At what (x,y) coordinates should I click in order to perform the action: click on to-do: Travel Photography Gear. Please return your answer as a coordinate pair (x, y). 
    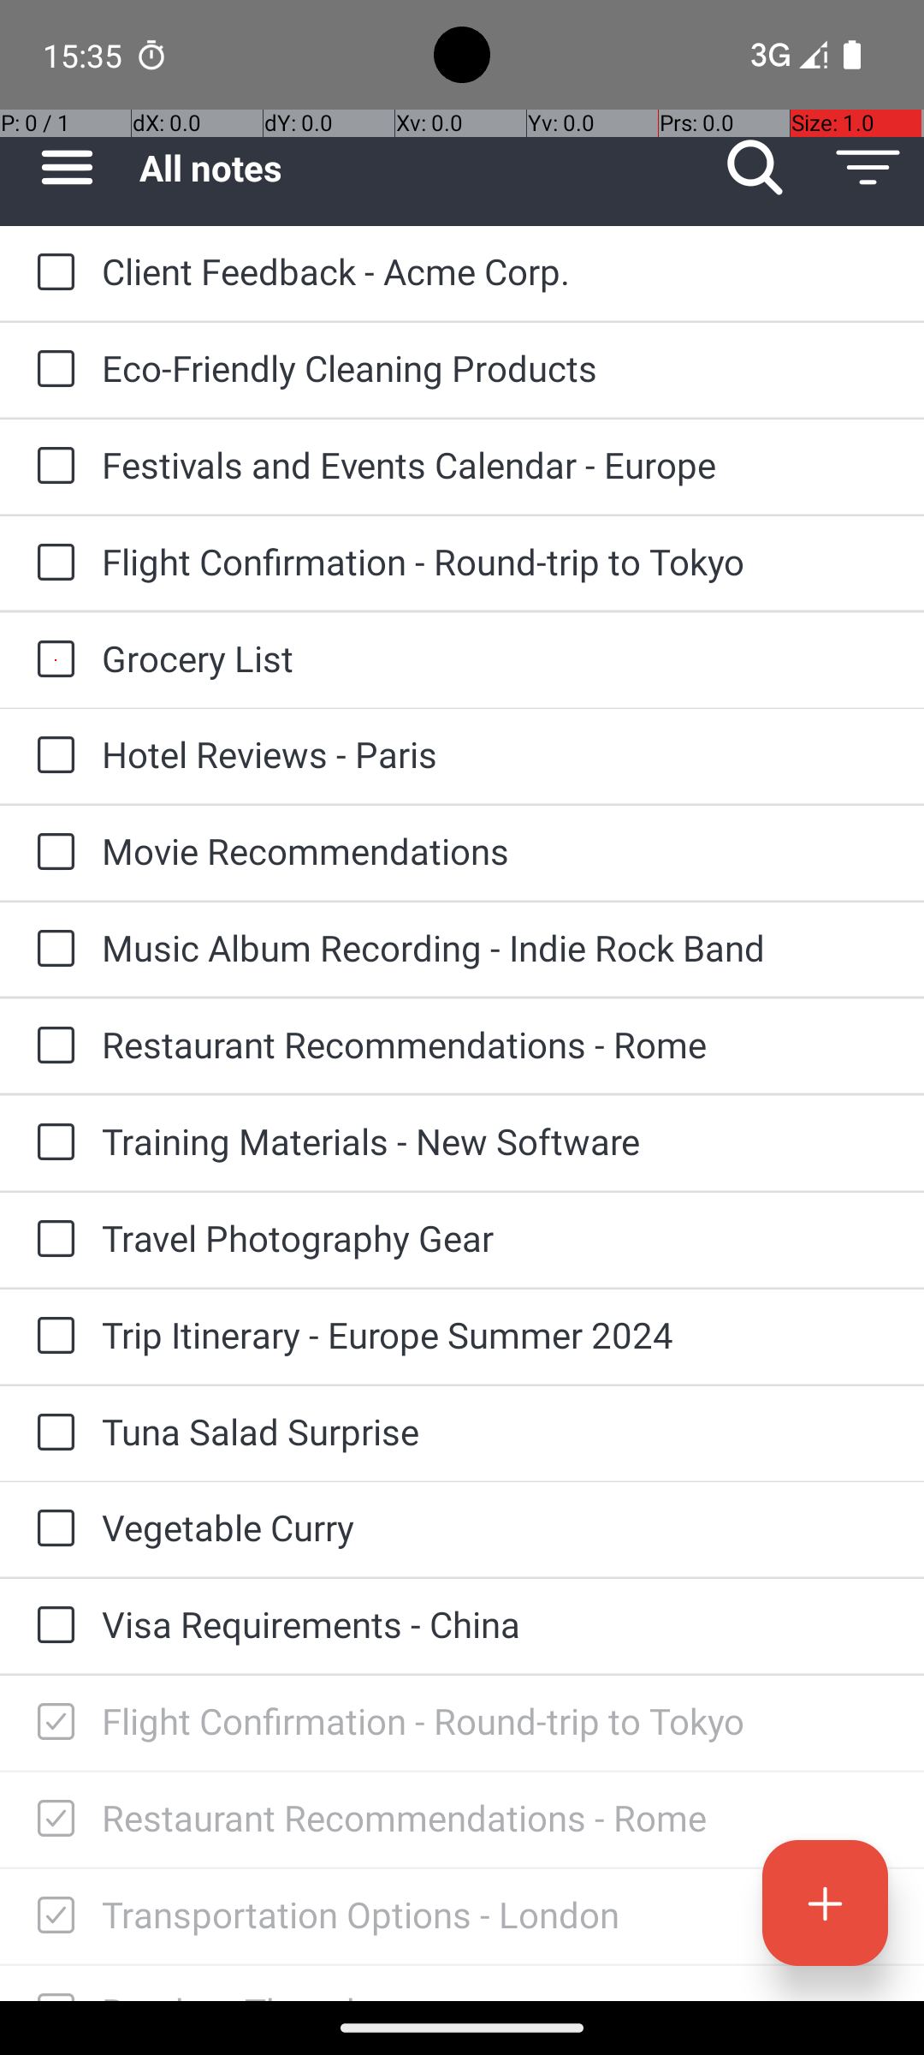
    Looking at the image, I should click on (51, 1240).